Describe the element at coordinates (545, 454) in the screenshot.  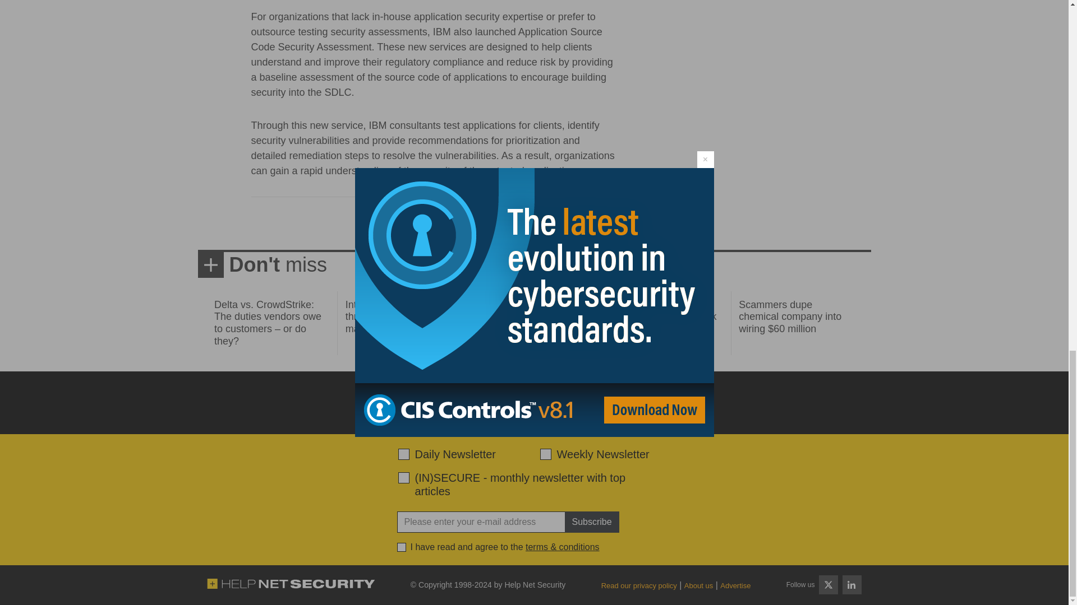
I see `d2d471aafa` at that location.